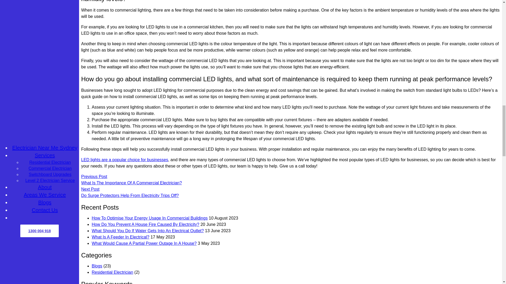  What do you see at coordinates (144, 243) in the screenshot?
I see `What Would Cause A Partial Power Outage In A House?` at bounding box center [144, 243].